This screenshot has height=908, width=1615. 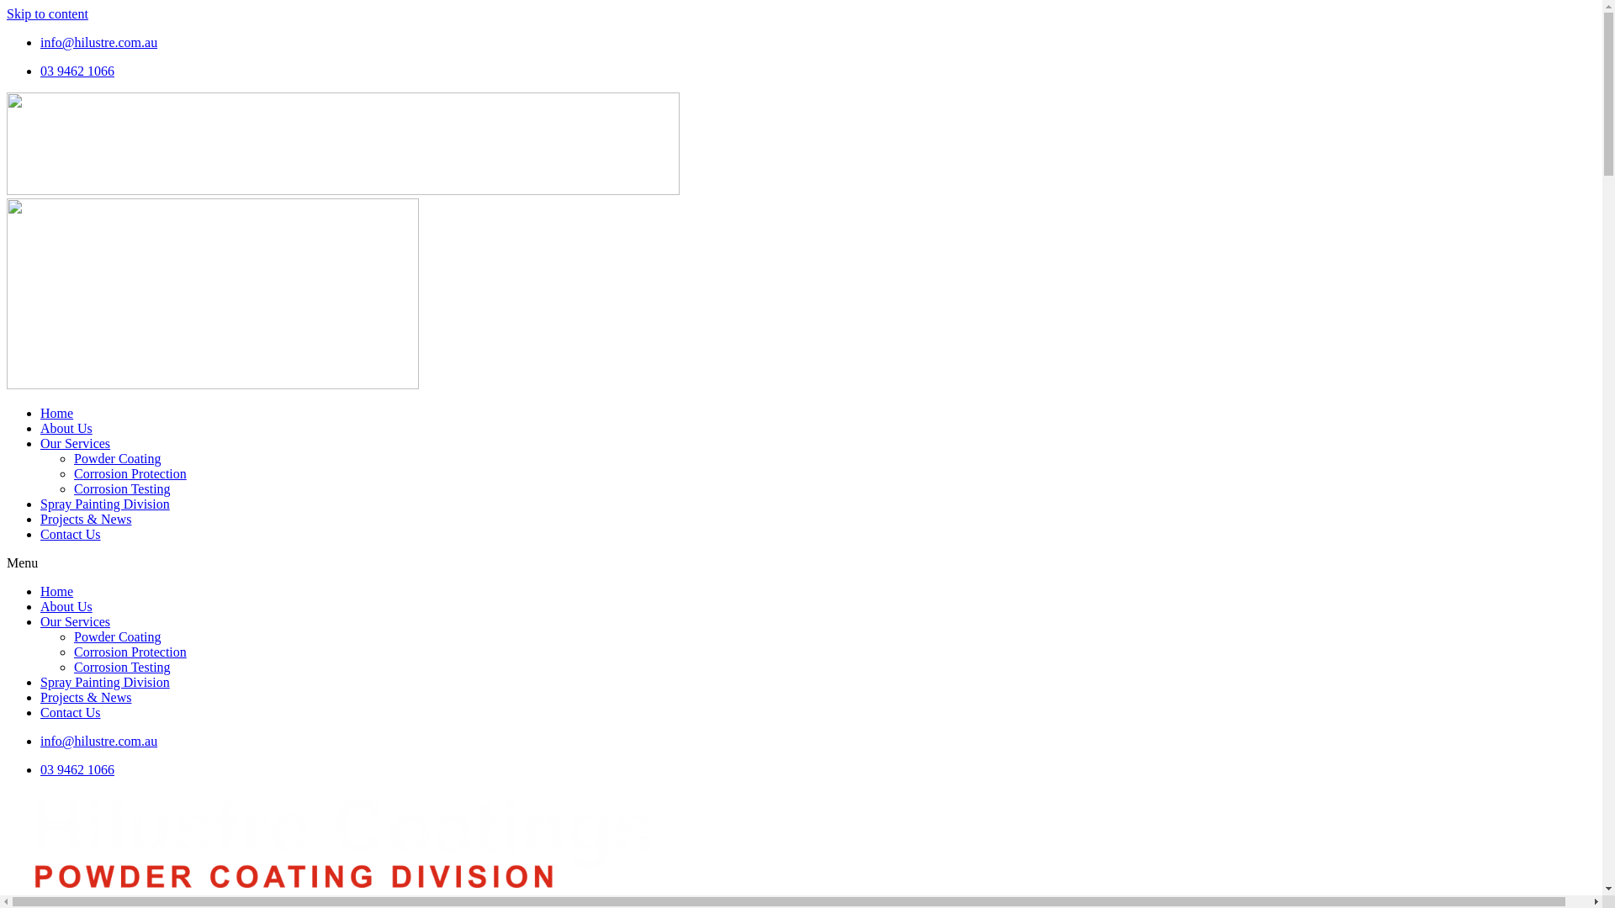 I want to click on Projects & News, so click(x=86, y=520).